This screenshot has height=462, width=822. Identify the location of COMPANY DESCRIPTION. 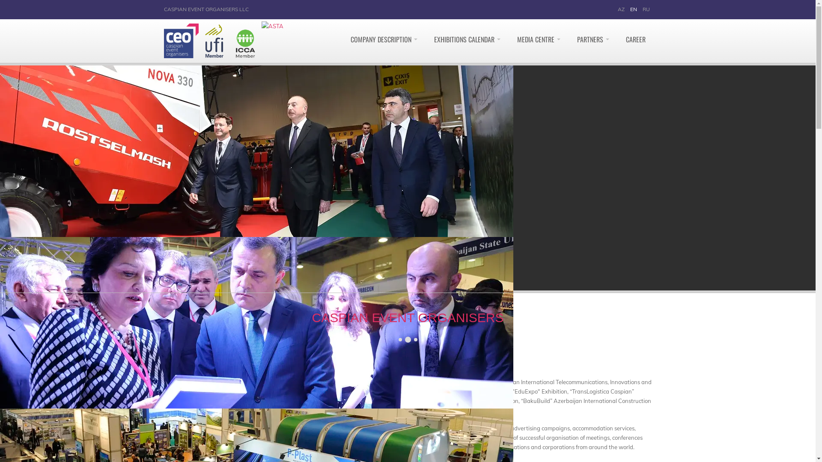
(384, 39).